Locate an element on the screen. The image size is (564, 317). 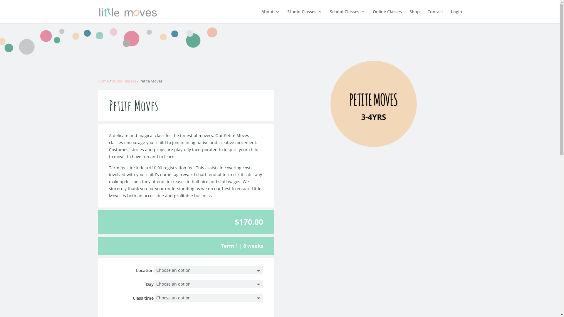
Studio Classes is located at coordinates (305, 16).